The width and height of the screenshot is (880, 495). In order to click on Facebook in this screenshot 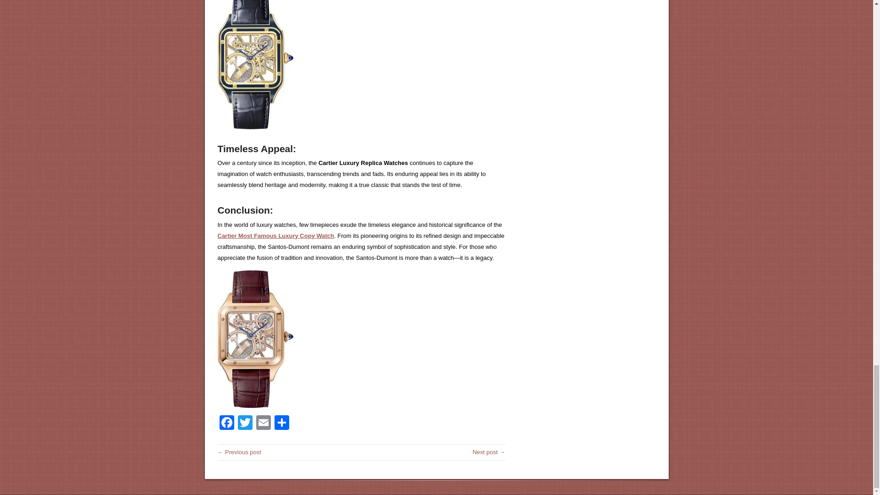, I will do `click(226, 423)`.